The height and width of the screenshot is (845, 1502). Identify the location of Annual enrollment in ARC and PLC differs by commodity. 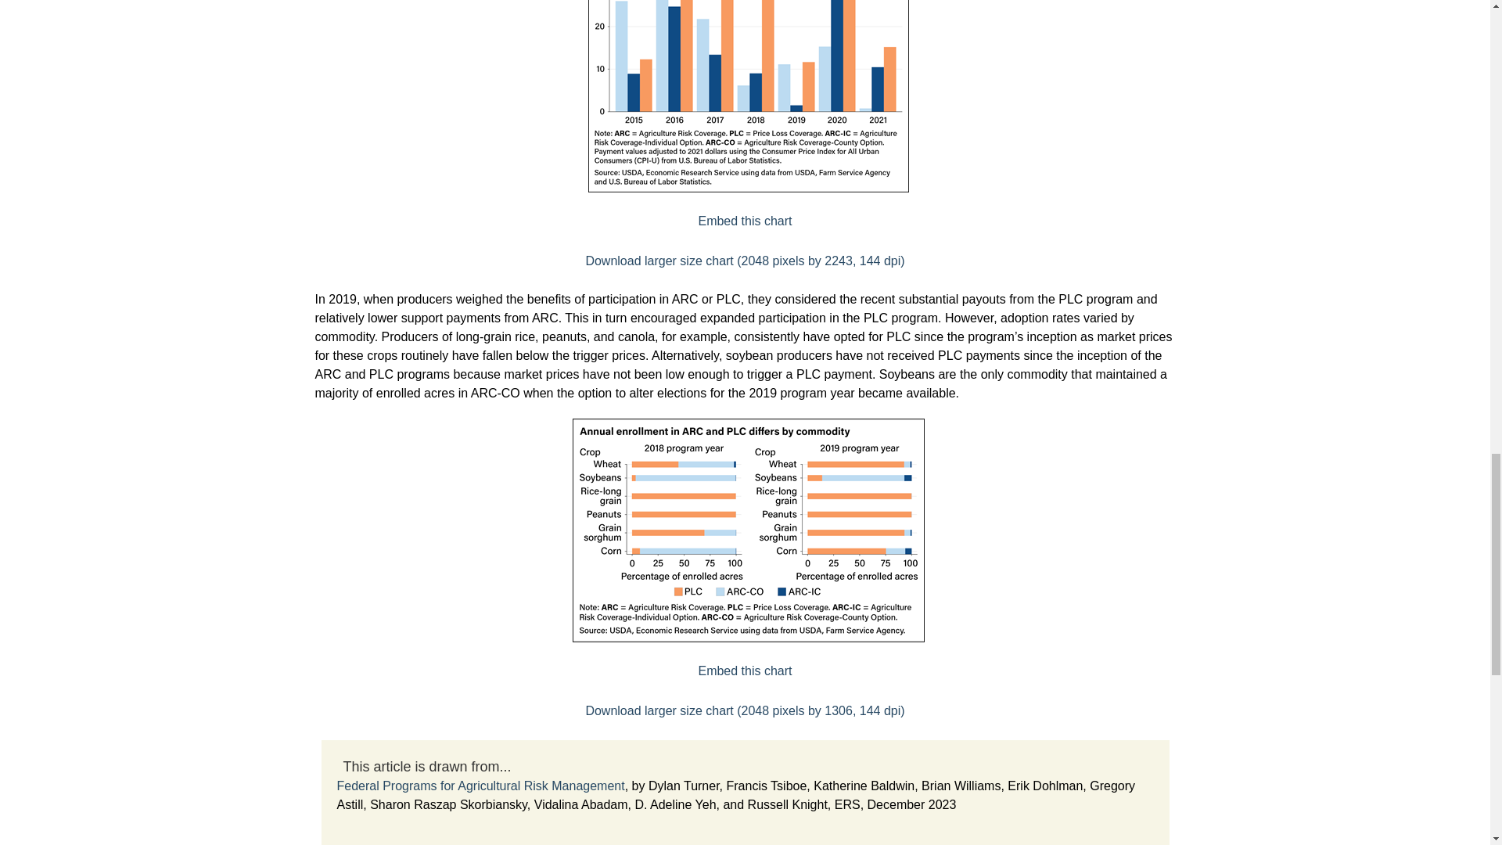
(745, 671).